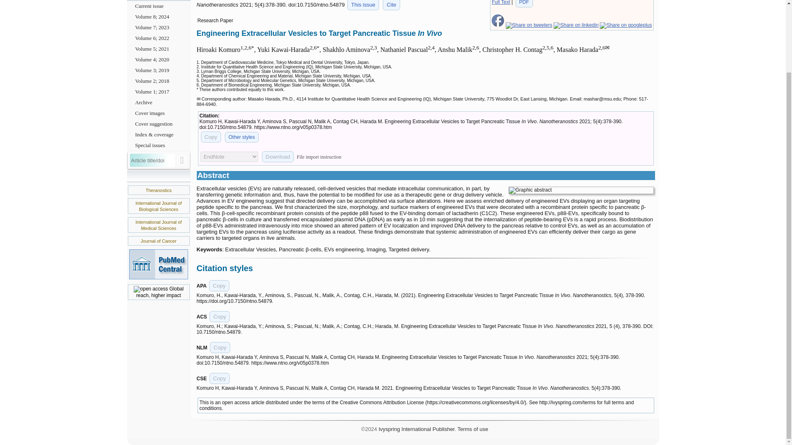 The image size is (792, 445). I want to click on Share on facebook, so click(497, 25).